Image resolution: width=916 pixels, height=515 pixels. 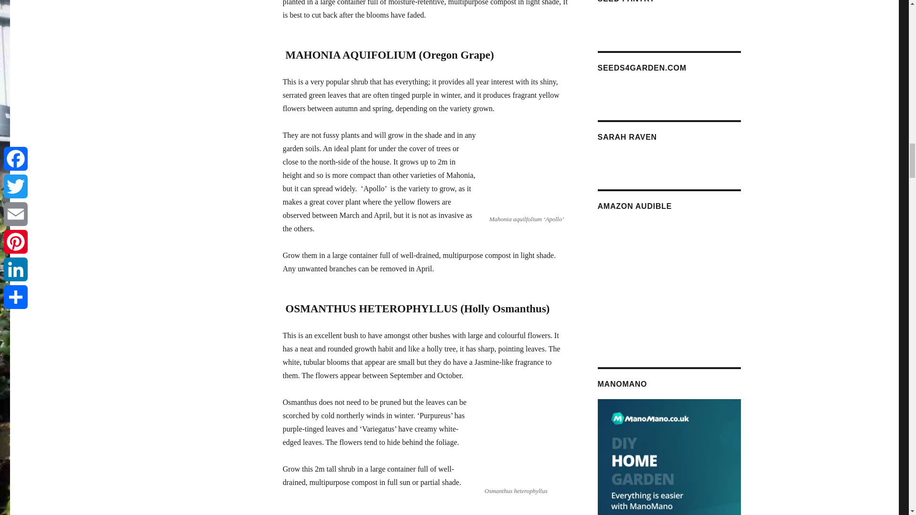 What do you see at coordinates (668, 87) in the screenshot?
I see `120x600` at bounding box center [668, 87].